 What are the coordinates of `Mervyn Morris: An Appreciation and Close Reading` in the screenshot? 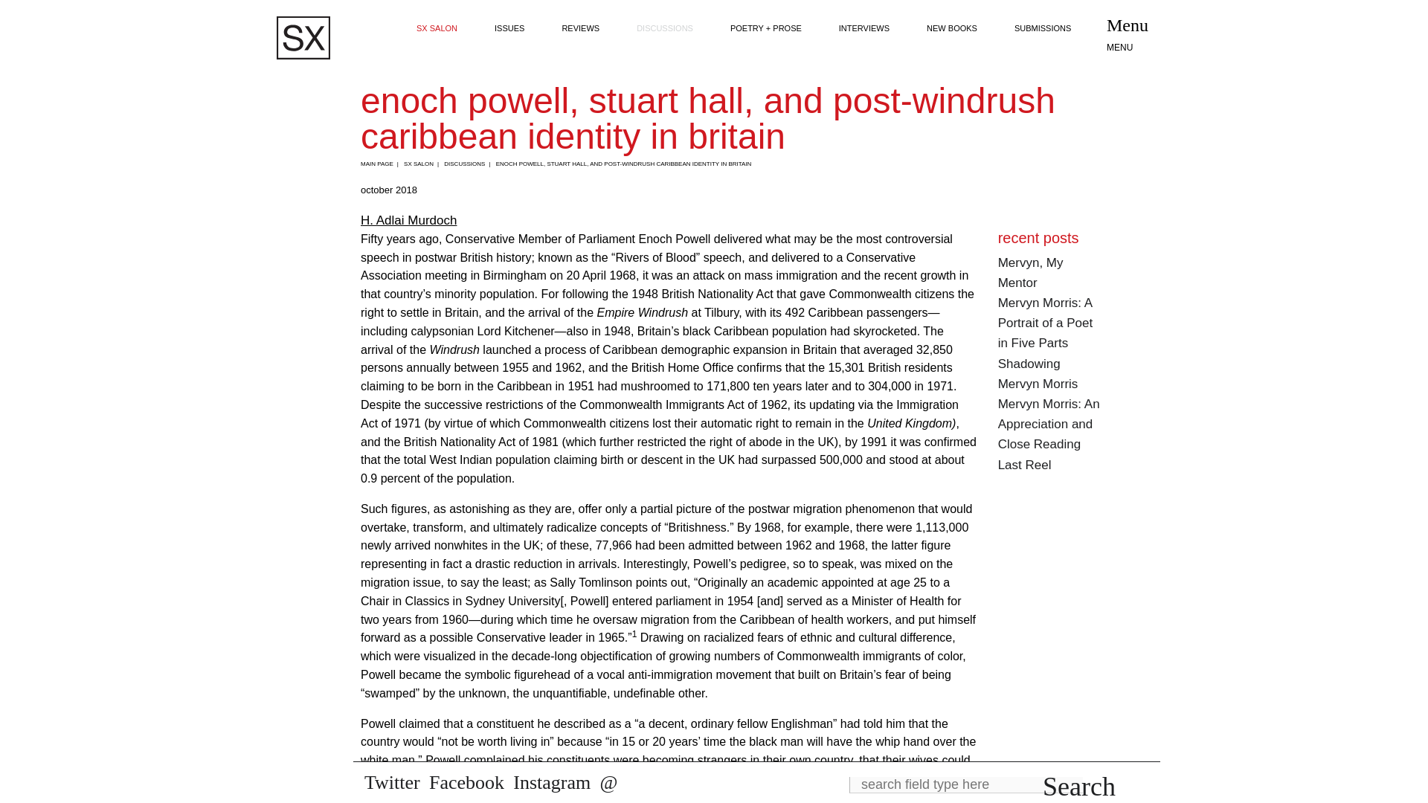 It's located at (1049, 424).